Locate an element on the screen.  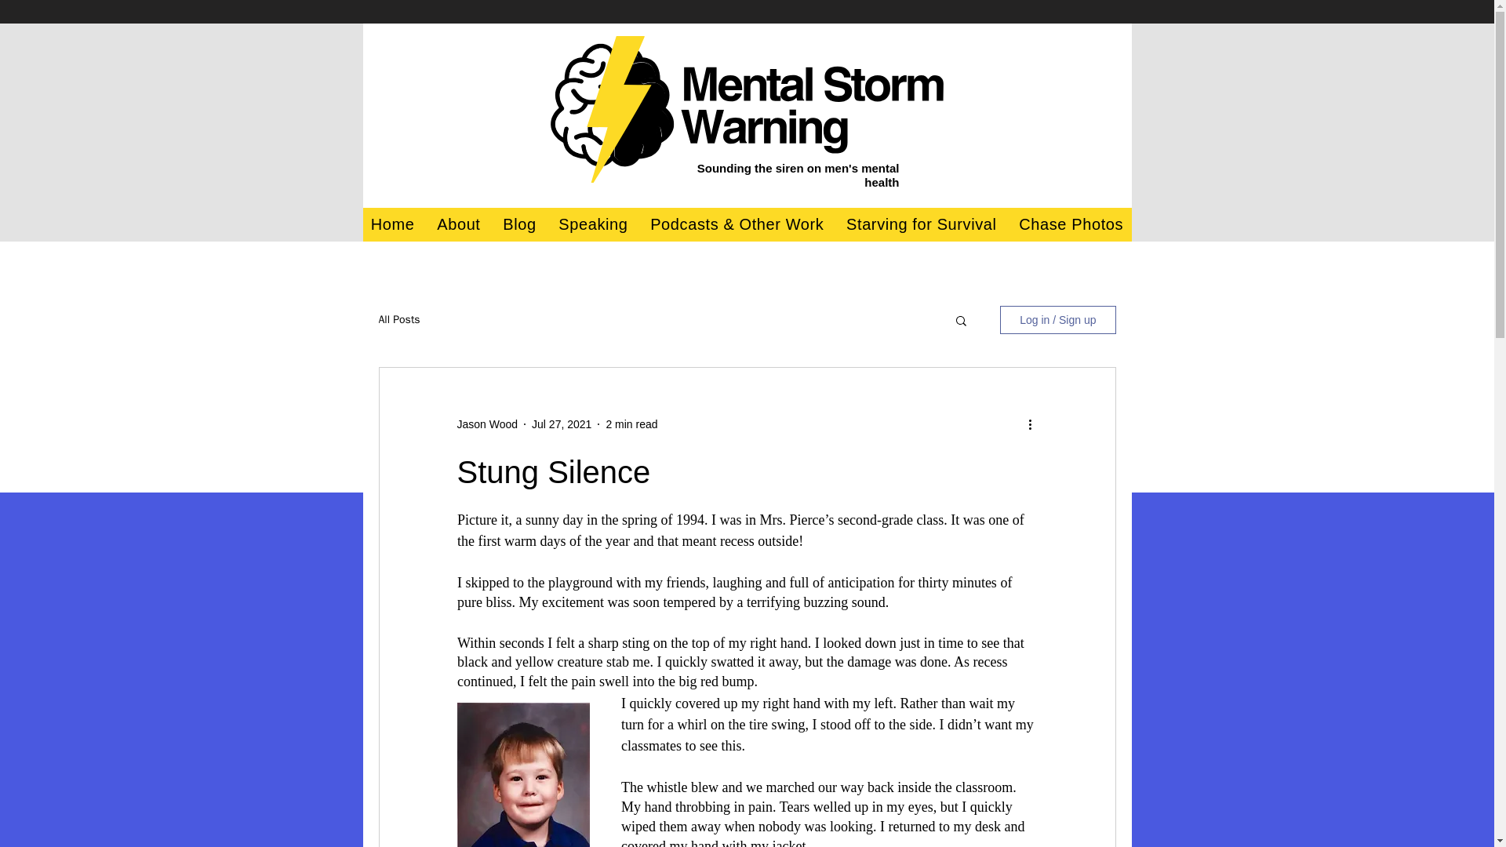
Blog is located at coordinates (519, 224).